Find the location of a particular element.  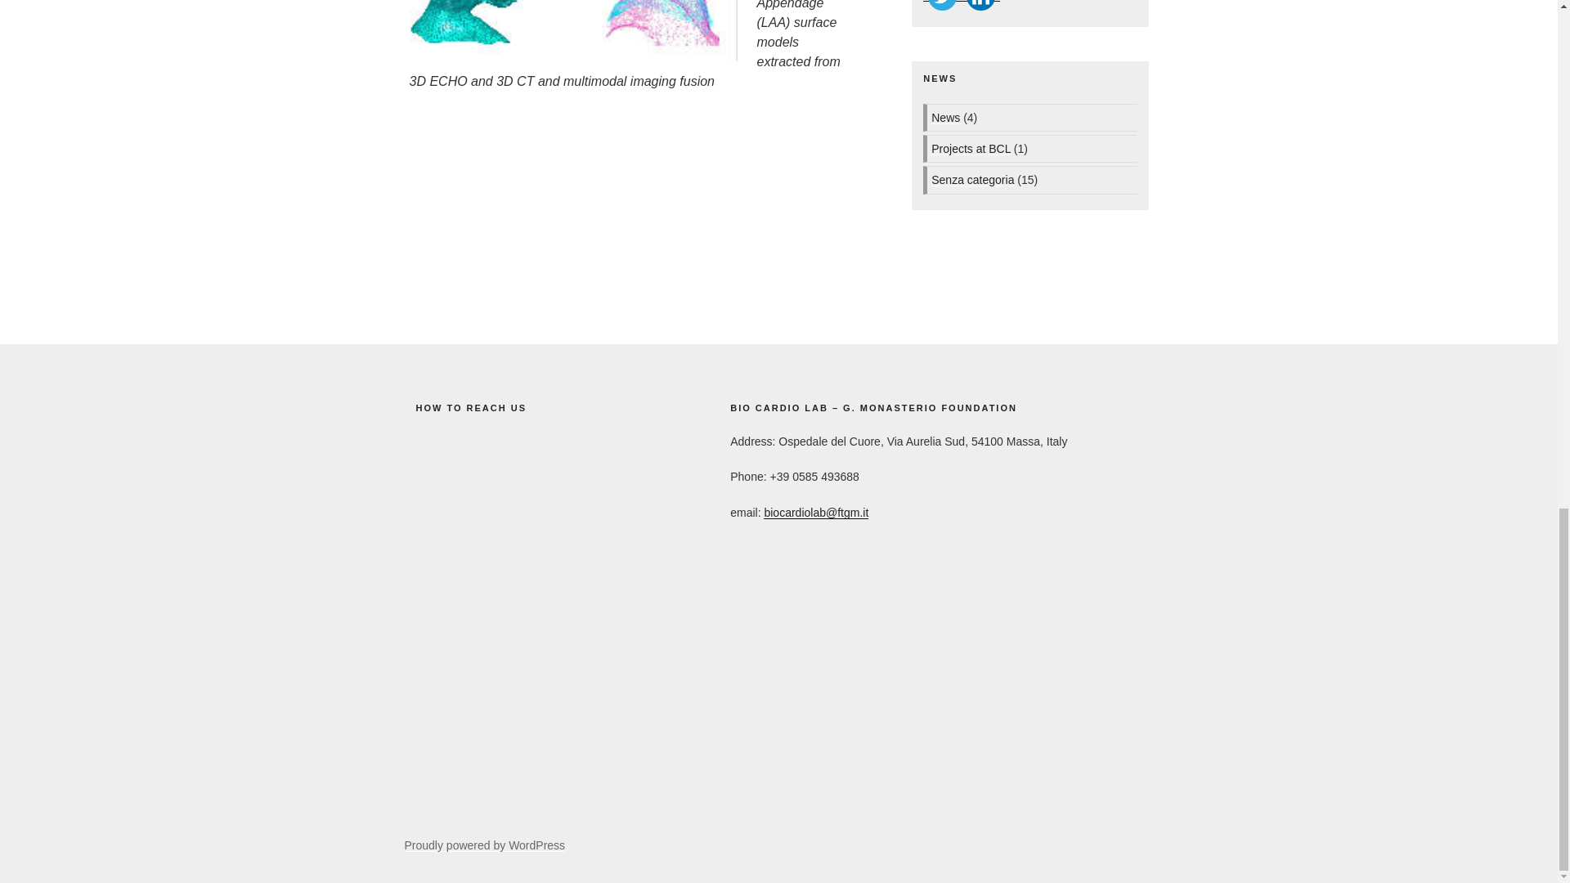

Projects at BCL is located at coordinates (971, 149).